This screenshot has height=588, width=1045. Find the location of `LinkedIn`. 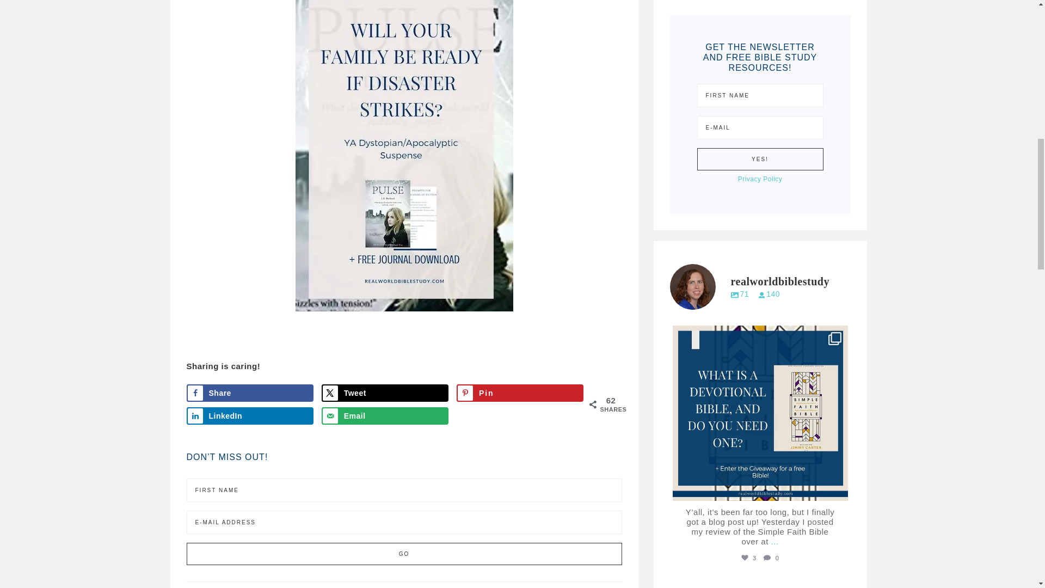

LinkedIn is located at coordinates (249, 416).